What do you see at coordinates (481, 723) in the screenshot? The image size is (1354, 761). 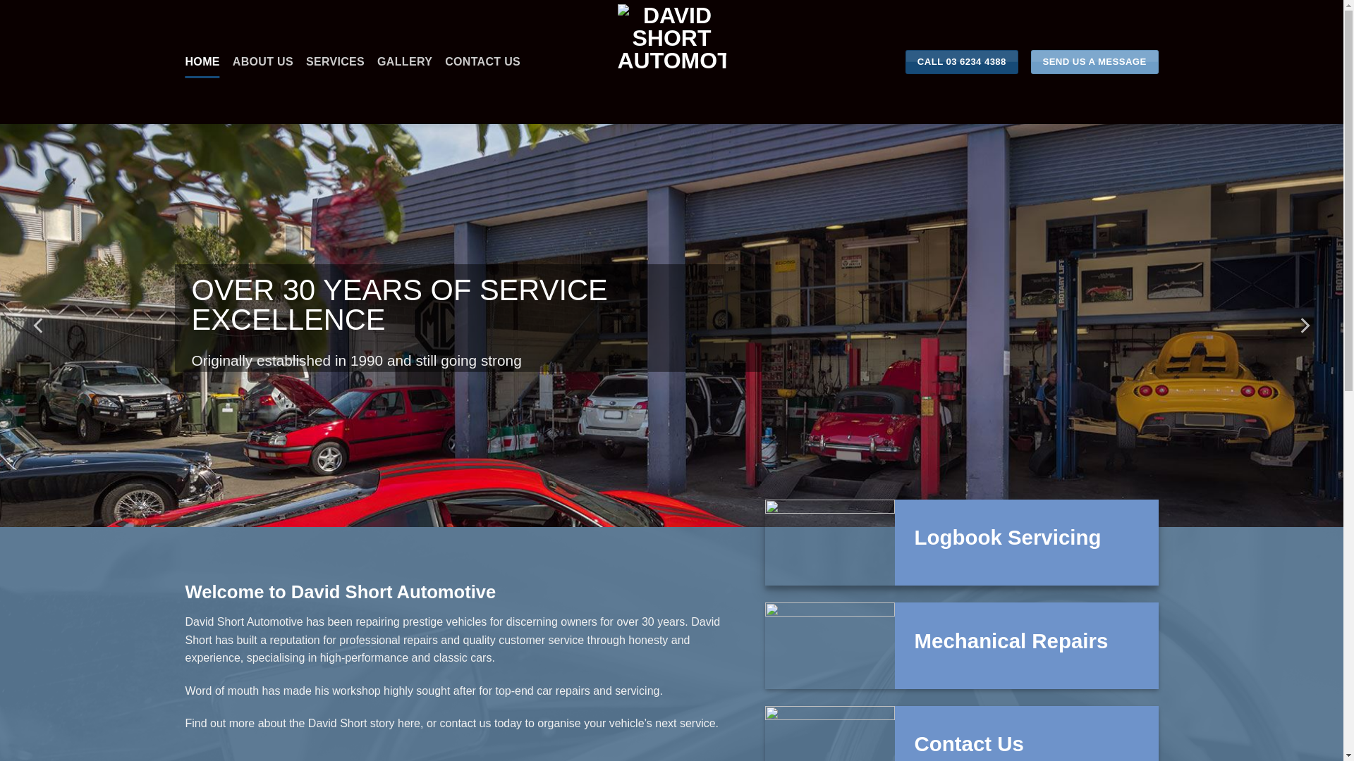 I see `contact us today` at bounding box center [481, 723].